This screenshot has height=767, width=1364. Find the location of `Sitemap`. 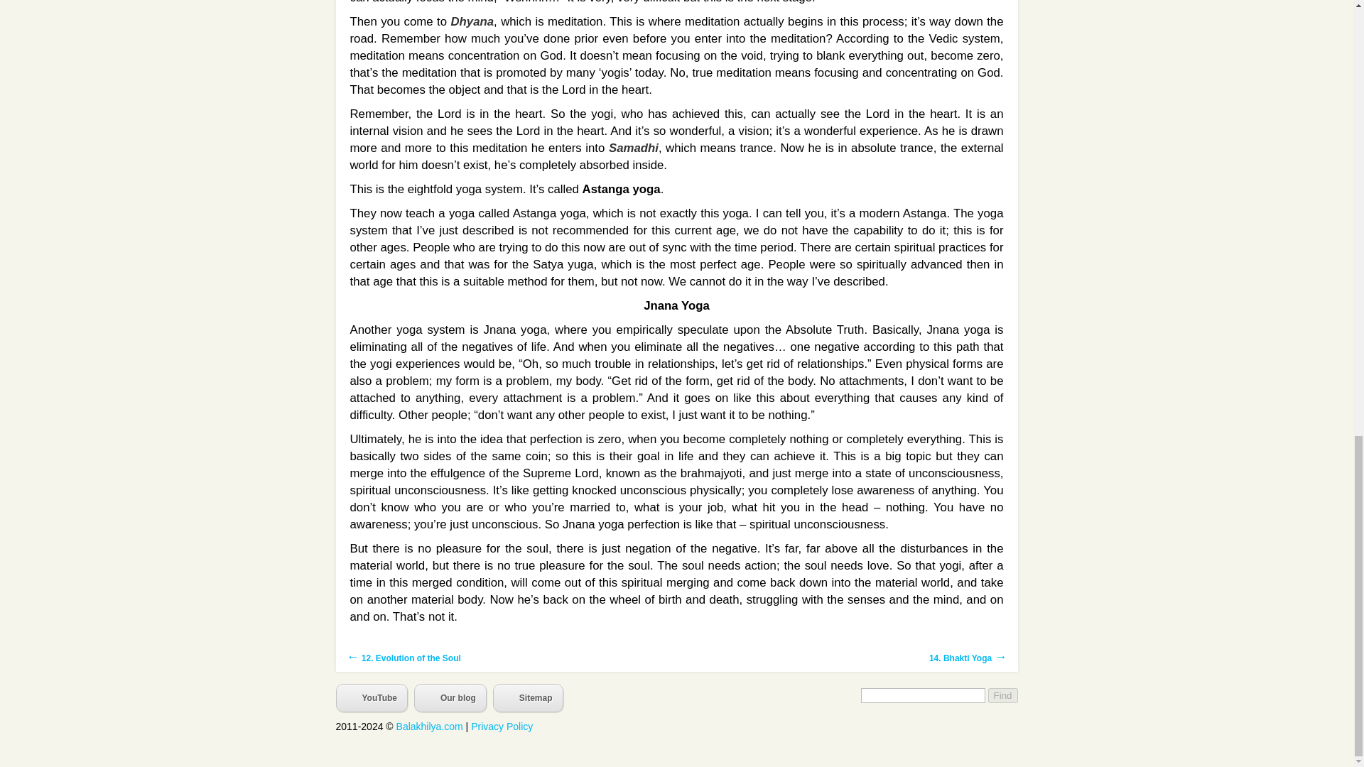

Sitemap is located at coordinates (527, 698).